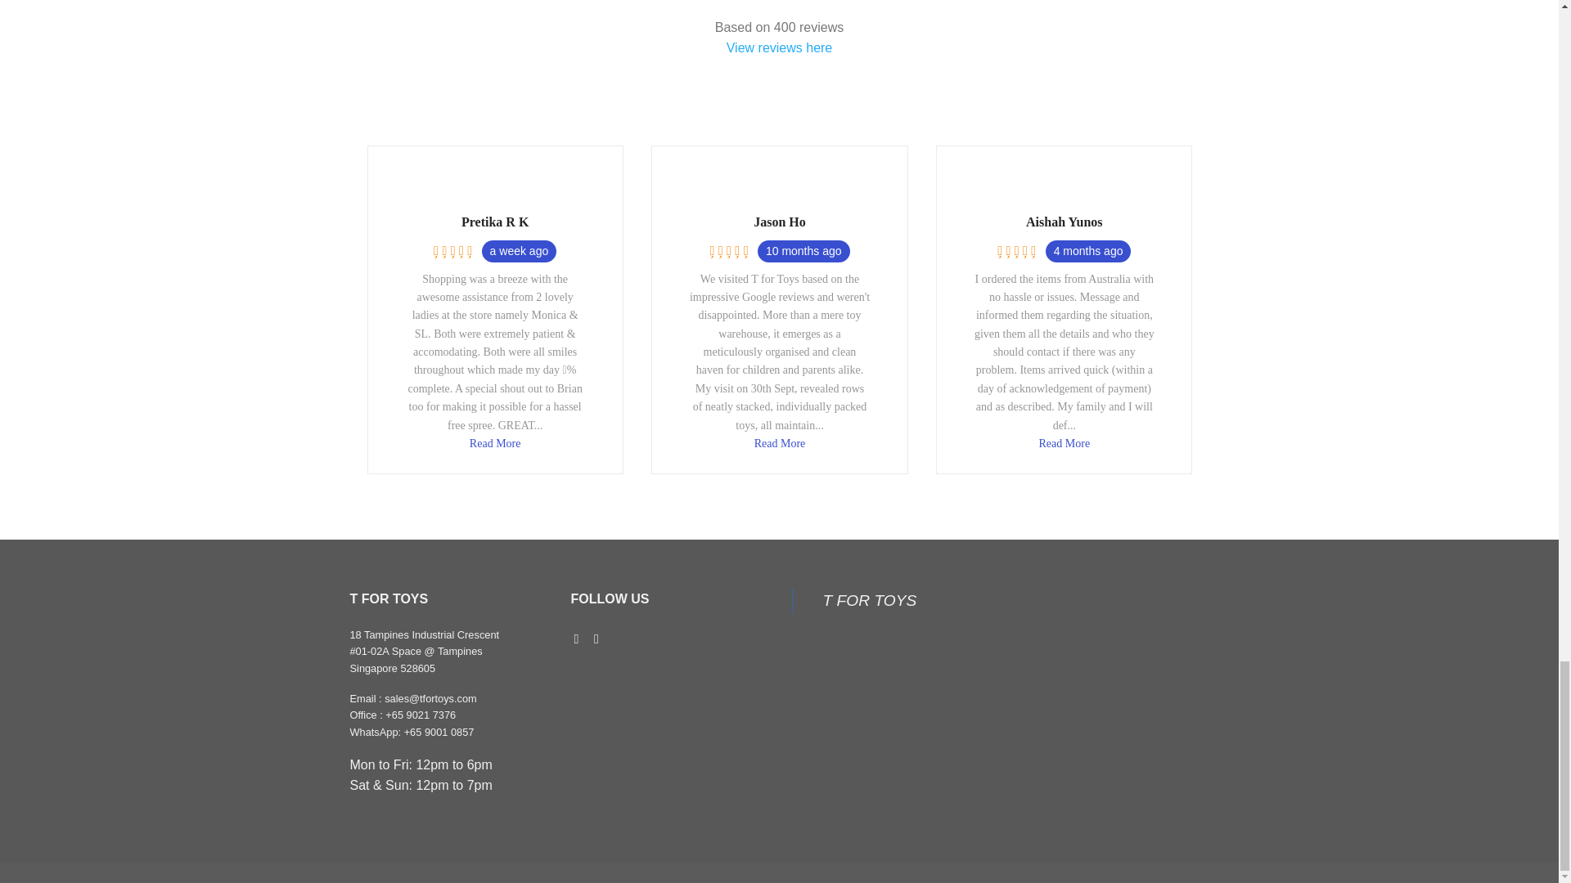 The height and width of the screenshot is (883, 1571). I want to click on Follow on Instagram, so click(600, 638).